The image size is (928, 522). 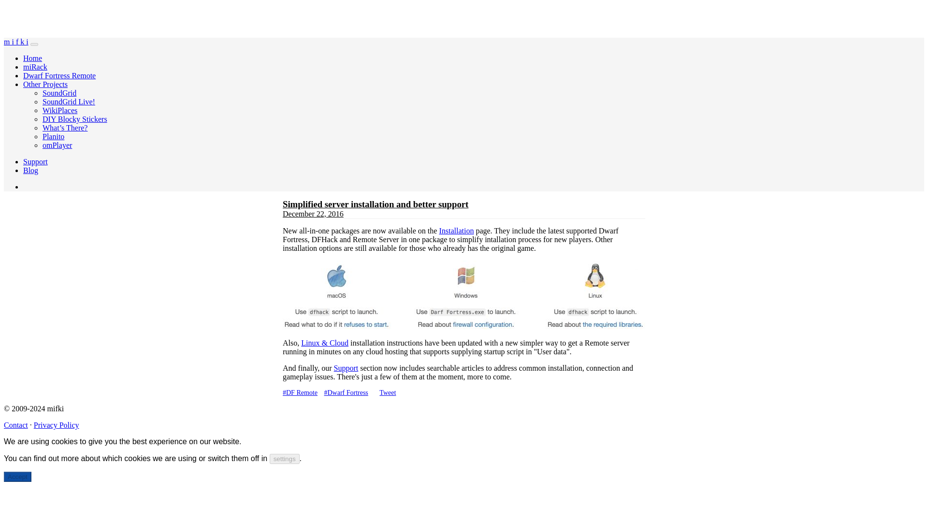 What do you see at coordinates (75, 119) in the screenshot?
I see `DIY Blocky Stickers` at bounding box center [75, 119].